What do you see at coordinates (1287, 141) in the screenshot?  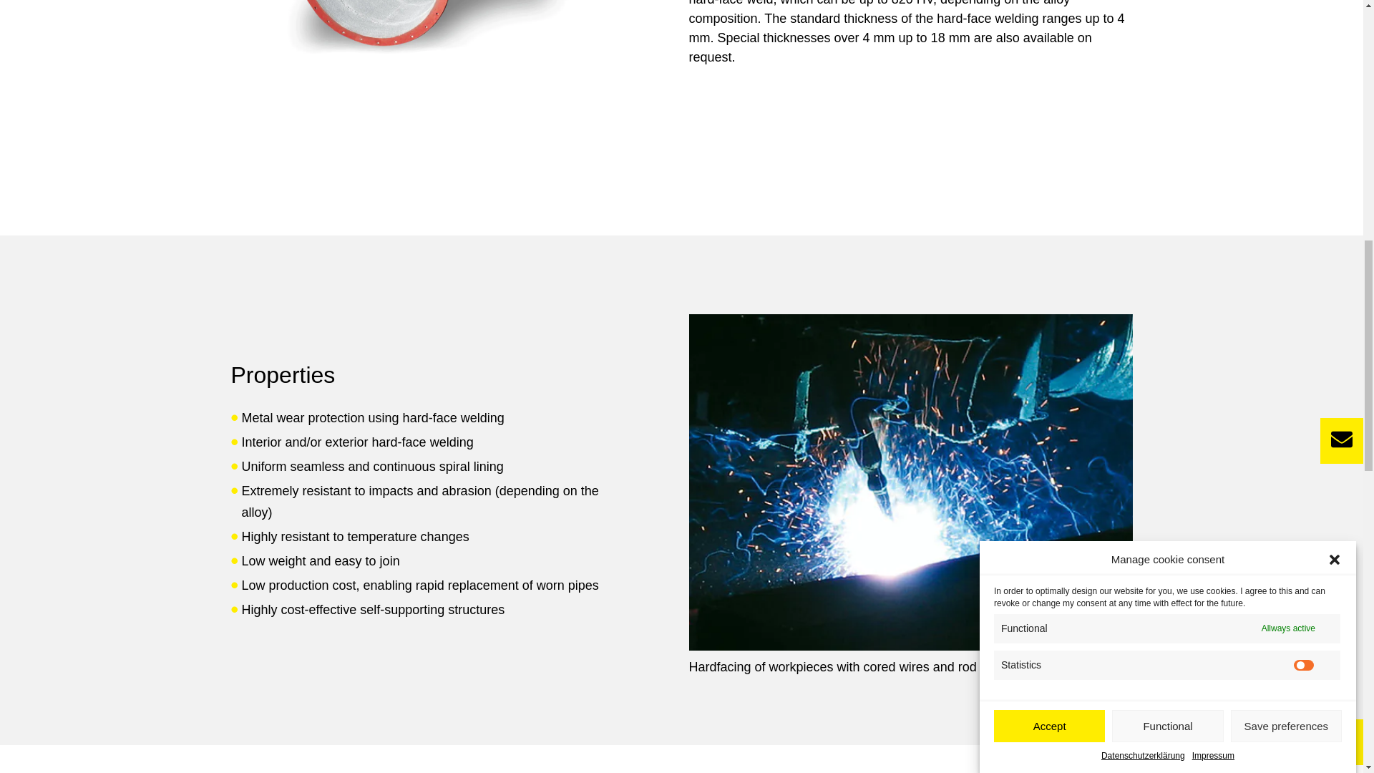 I see `Save preferences` at bounding box center [1287, 141].